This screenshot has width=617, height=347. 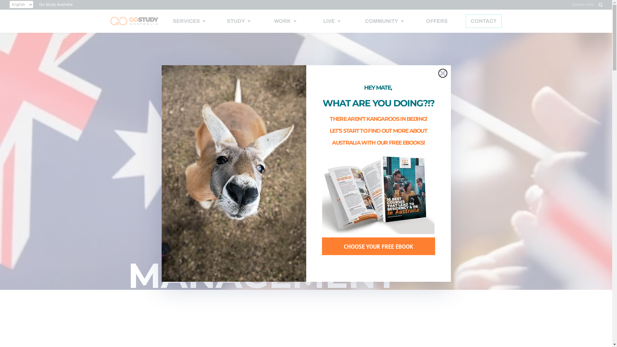 I want to click on CONTACT, so click(x=484, y=21).